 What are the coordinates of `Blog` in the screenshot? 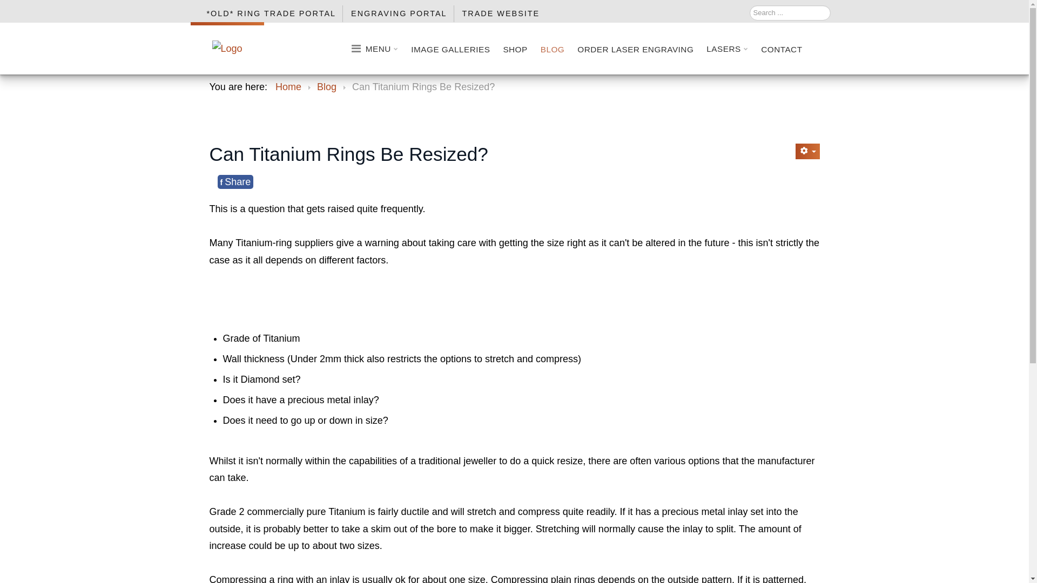 It's located at (327, 87).